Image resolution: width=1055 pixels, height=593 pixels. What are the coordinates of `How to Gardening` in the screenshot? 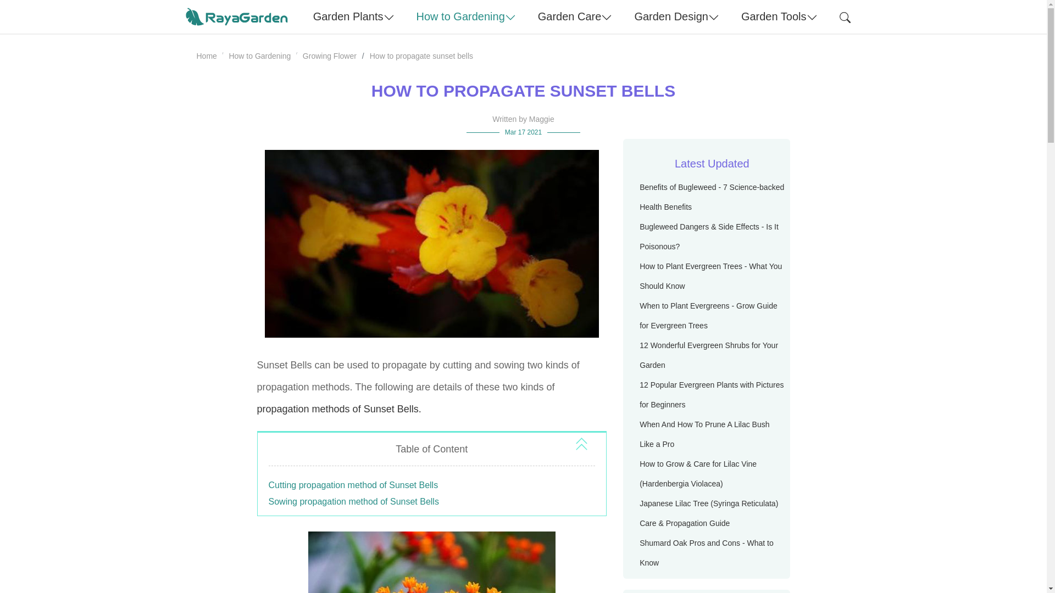 It's located at (466, 16).